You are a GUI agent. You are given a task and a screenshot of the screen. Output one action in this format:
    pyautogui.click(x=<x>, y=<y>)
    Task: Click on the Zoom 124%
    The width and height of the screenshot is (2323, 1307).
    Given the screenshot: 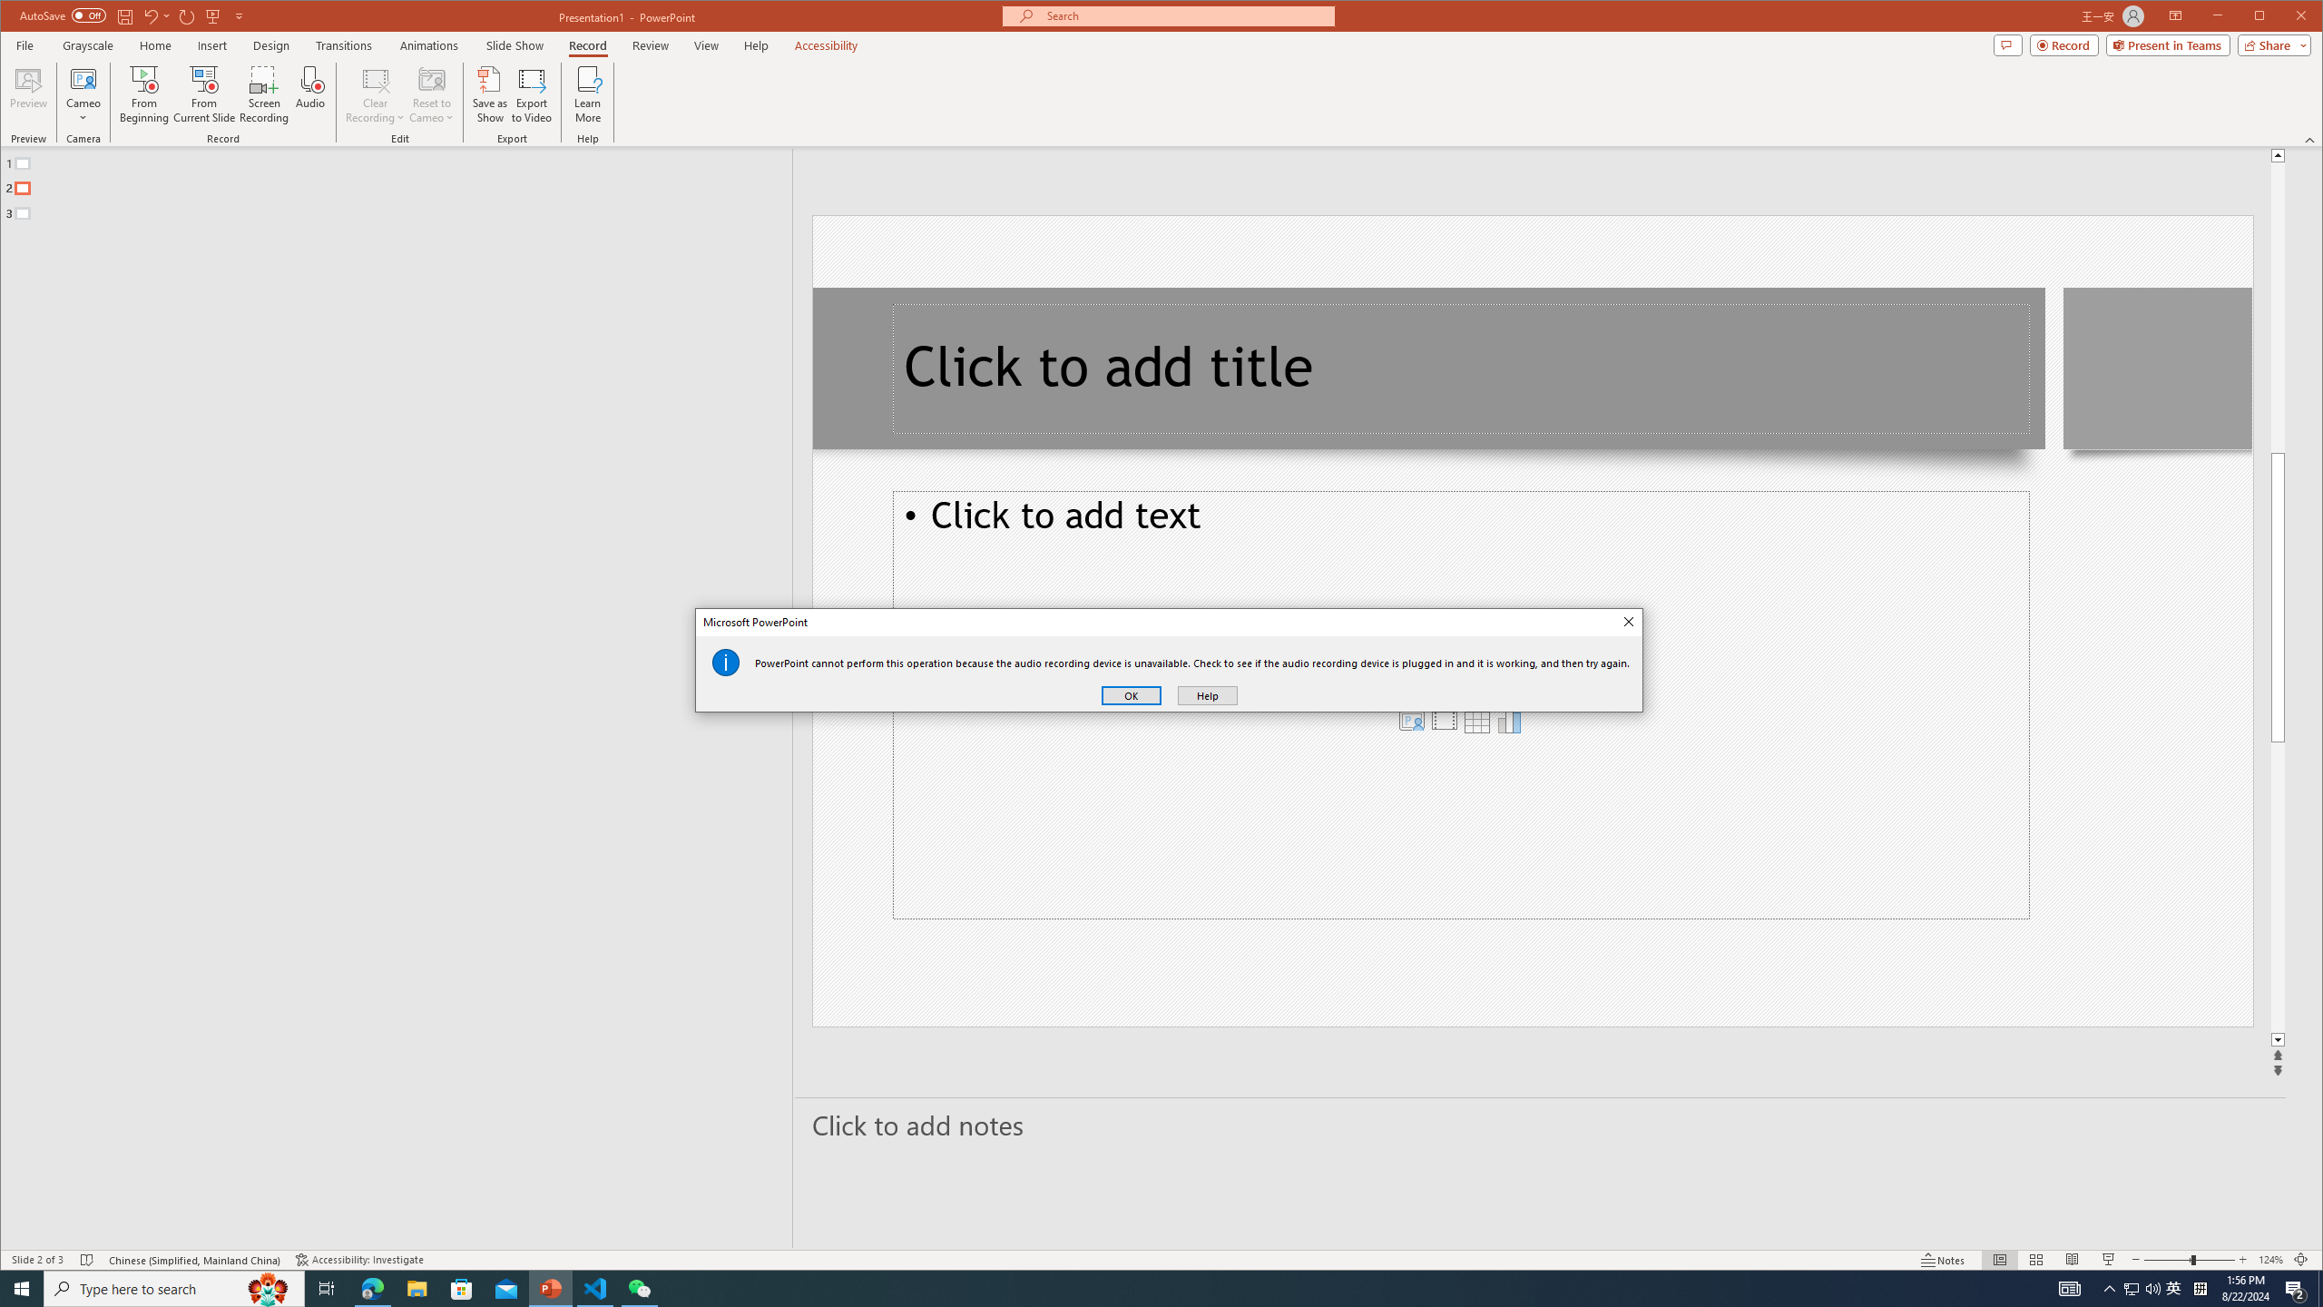 What is the action you would take?
    pyautogui.click(x=2270, y=1260)
    